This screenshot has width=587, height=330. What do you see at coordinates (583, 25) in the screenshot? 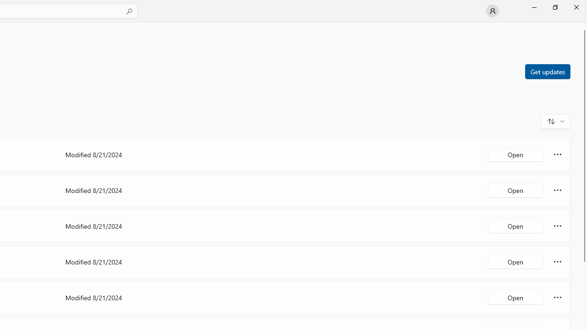
I see `Vertical Small Decrease` at bounding box center [583, 25].